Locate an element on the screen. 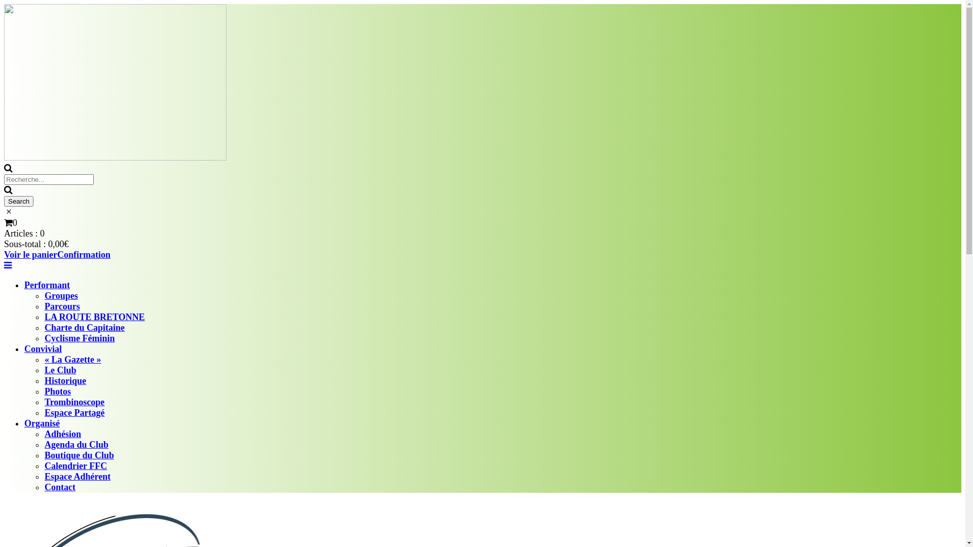 The image size is (973, 547). Historique is located at coordinates (65, 381).